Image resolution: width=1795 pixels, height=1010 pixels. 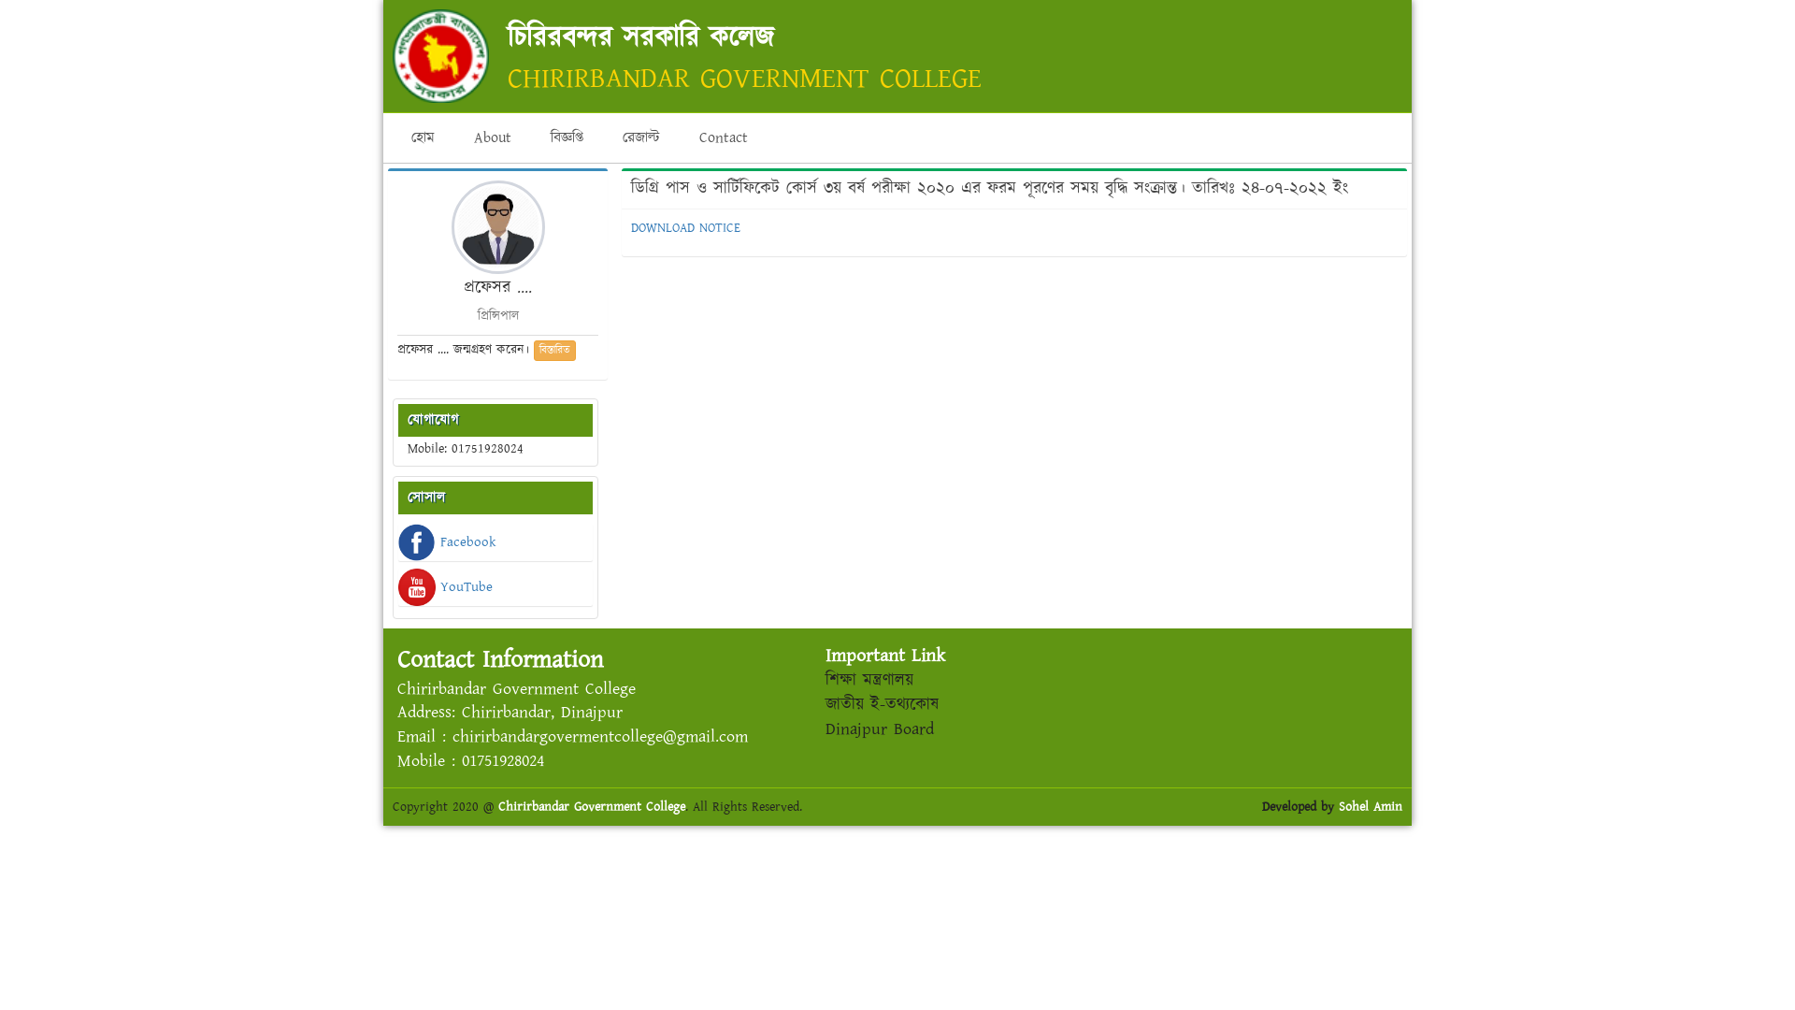 What do you see at coordinates (724, 138) in the screenshot?
I see `Contact` at bounding box center [724, 138].